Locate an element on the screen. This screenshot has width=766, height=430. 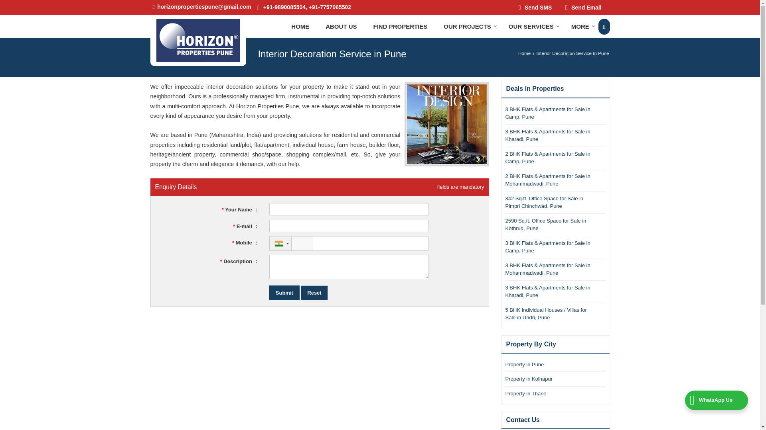
OUR PROJECTS is located at coordinates (468, 27).